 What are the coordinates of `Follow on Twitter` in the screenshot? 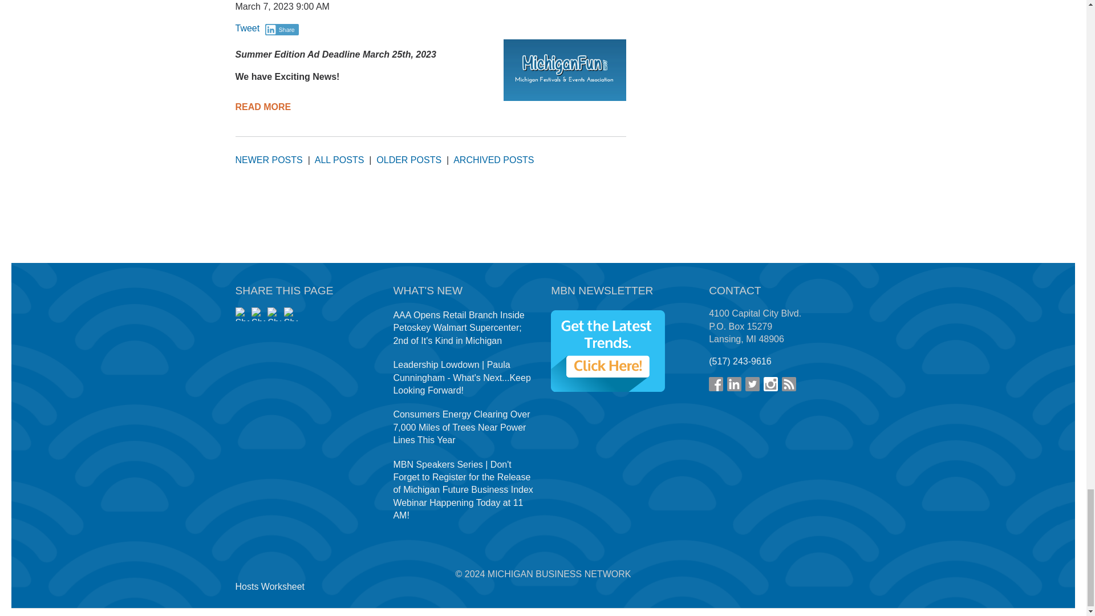 It's located at (753, 383).